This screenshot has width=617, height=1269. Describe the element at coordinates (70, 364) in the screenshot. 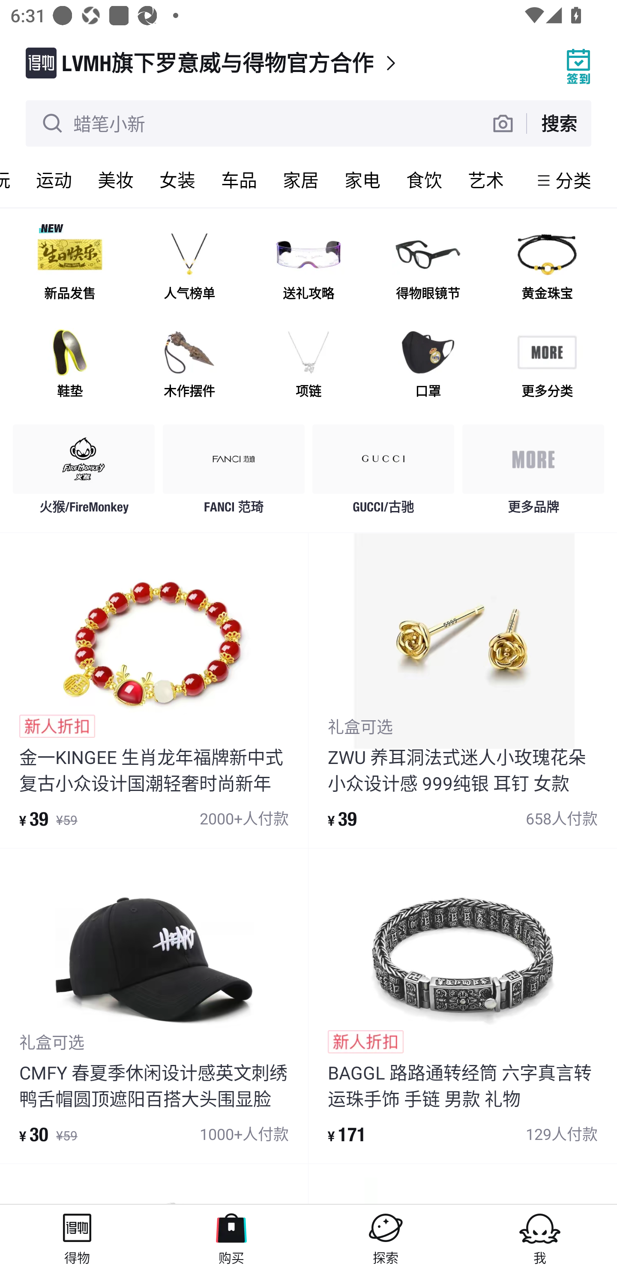

I see `鞋垫` at that location.